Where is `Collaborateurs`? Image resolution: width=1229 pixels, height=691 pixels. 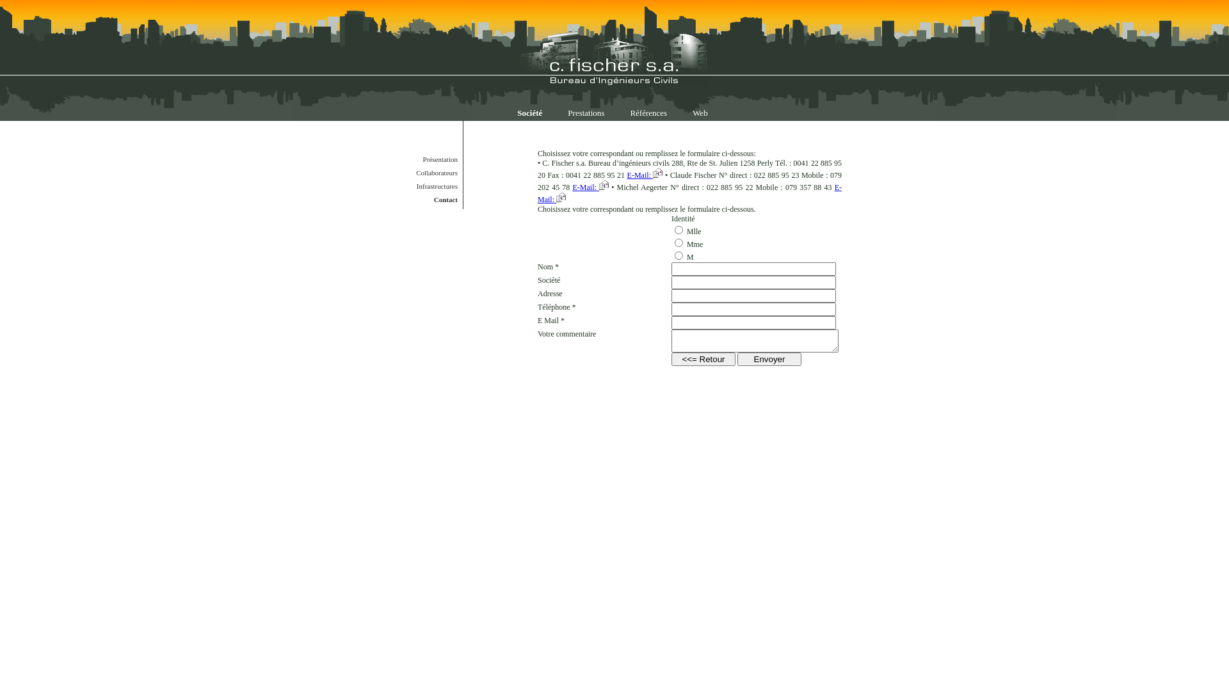 Collaborateurs is located at coordinates (422, 173).